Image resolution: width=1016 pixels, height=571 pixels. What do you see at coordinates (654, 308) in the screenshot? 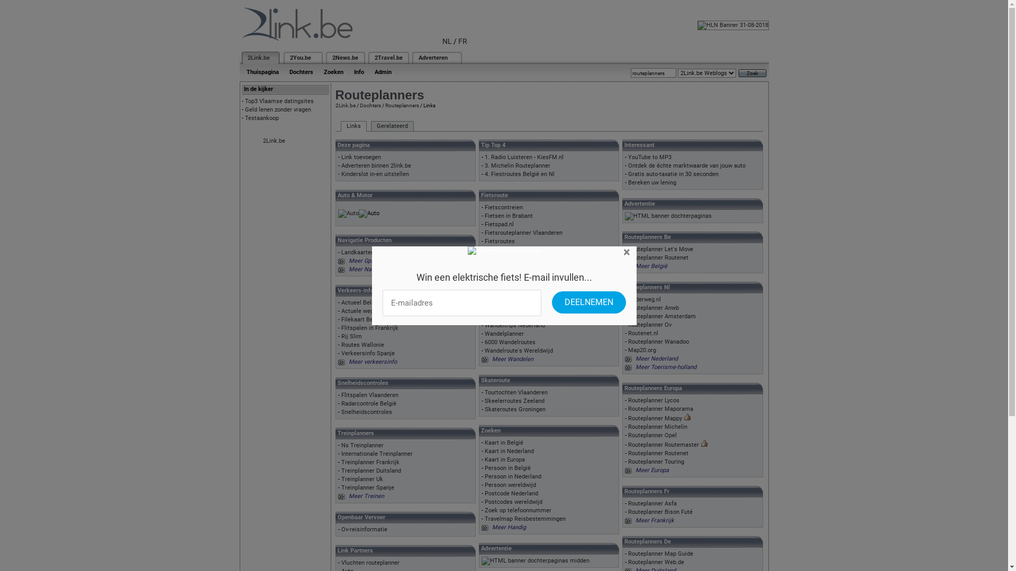
I see `Routeplanner Anwb` at bounding box center [654, 308].